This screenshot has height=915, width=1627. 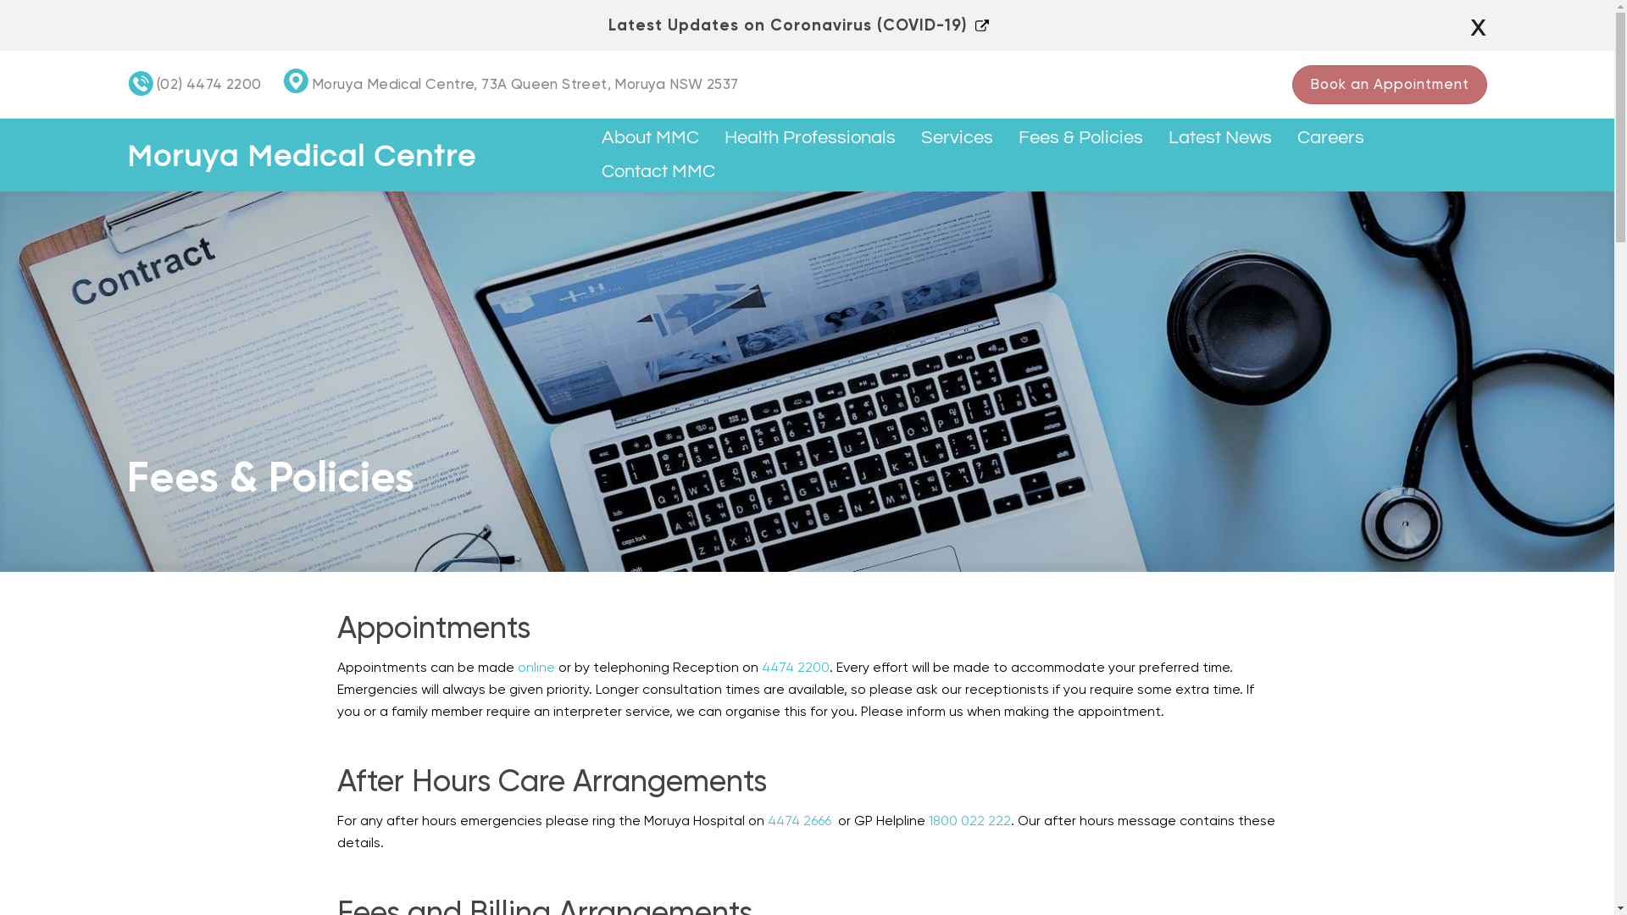 I want to click on Latest Updates on Coronavirus (COVID-19), so click(x=798, y=25).